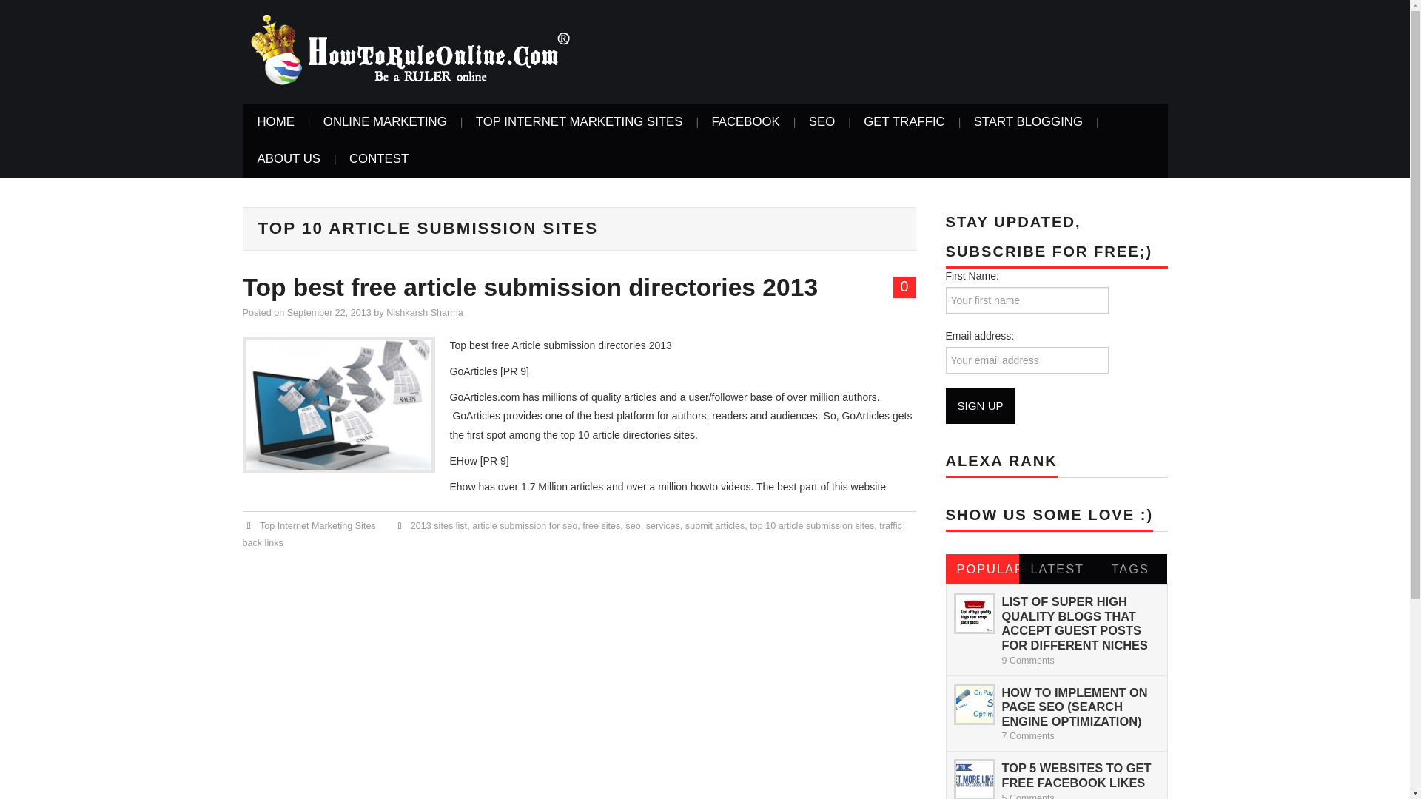 The height and width of the screenshot is (799, 1421). Describe the element at coordinates (379, 158) in the screenshot. I see `CONTEST` at that location.